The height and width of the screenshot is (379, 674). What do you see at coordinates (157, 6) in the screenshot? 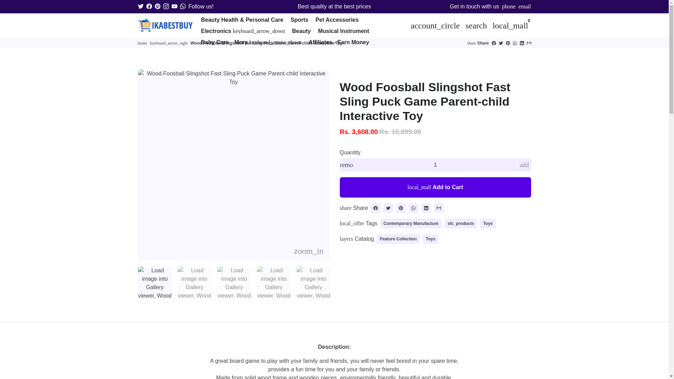
I see `ikabestbuy on Pinterest` at bounding box center [157, 6].